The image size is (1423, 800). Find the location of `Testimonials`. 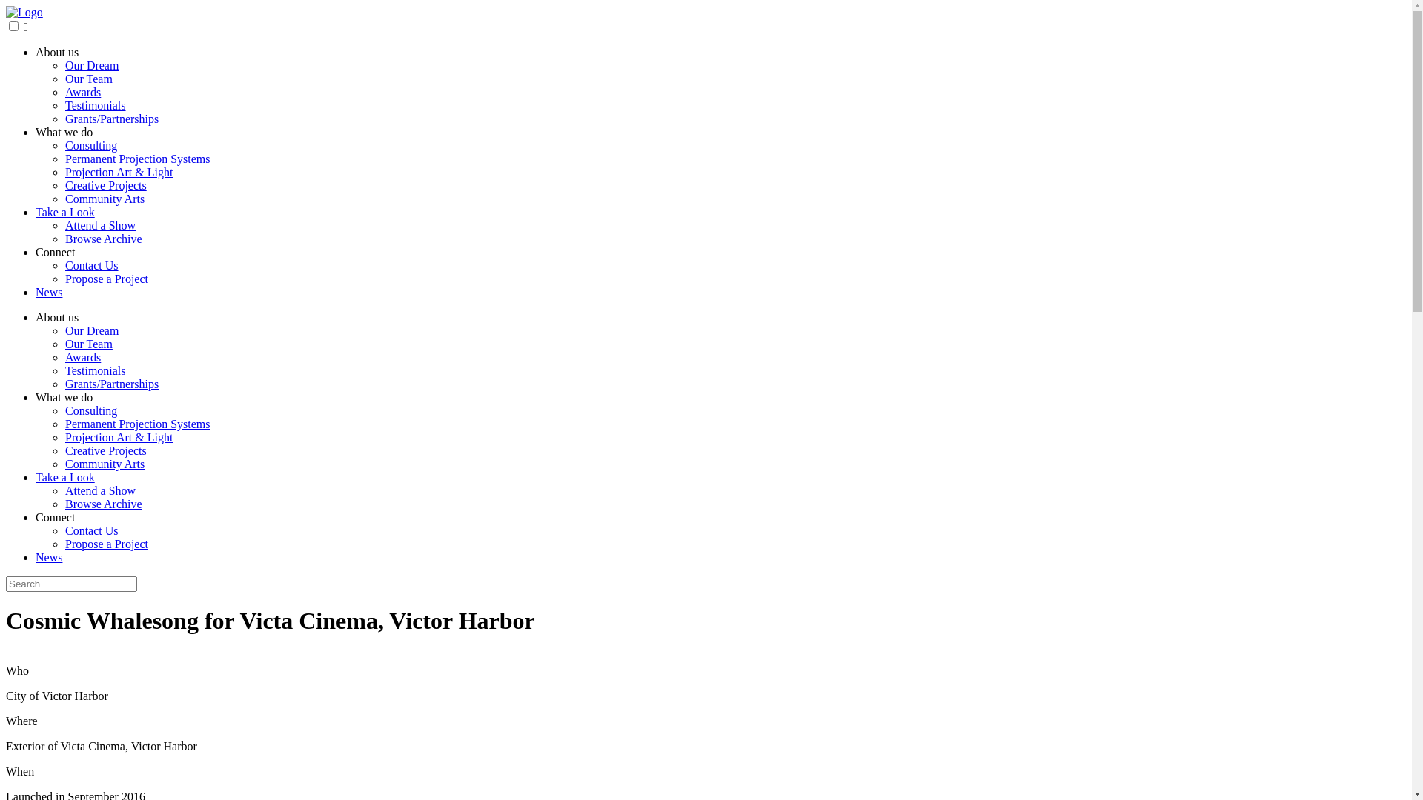

Testimonials is located at coordinates (96, 370).